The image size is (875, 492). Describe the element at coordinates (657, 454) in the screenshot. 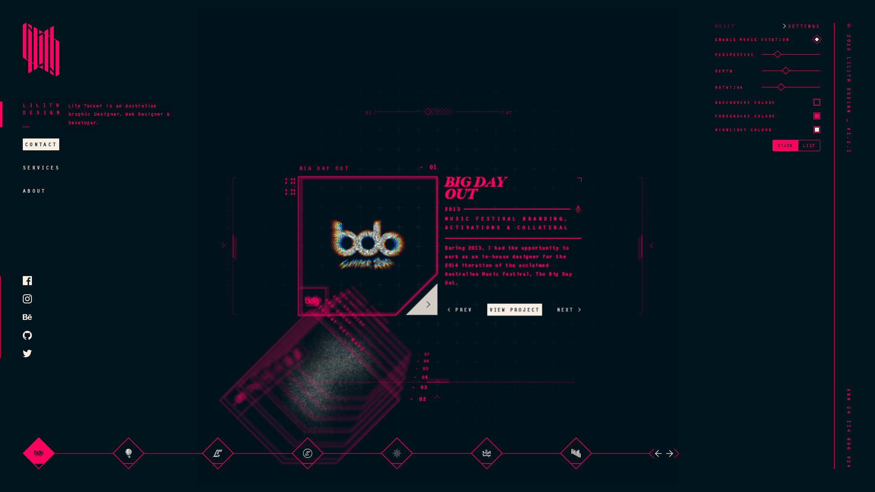

I see `Previous Project` at that location.